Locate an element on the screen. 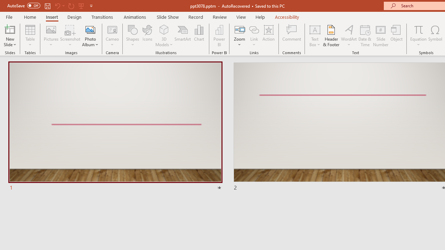  SmartArt... is located at coordinates (183, 35).